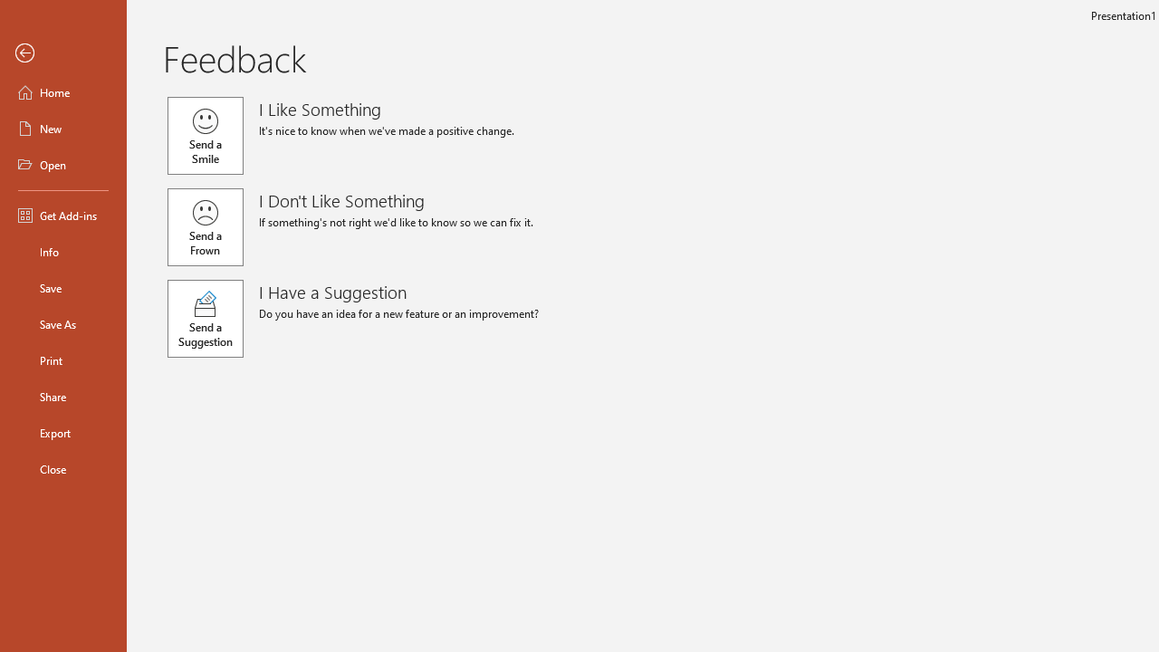 The height and width of the screenshot is (652, 1159). Describe the element at coordinates (205, 136) in the screenshot. I see `Send a Smile` at that location.